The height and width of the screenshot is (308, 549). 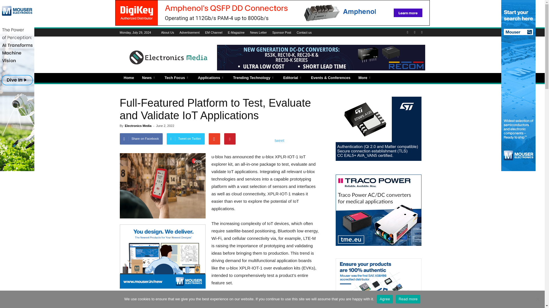 What do you see at coordinates (162, 185) in the screenshot?
I see `Validate IoT Applications` at bounding box center [162, 185].